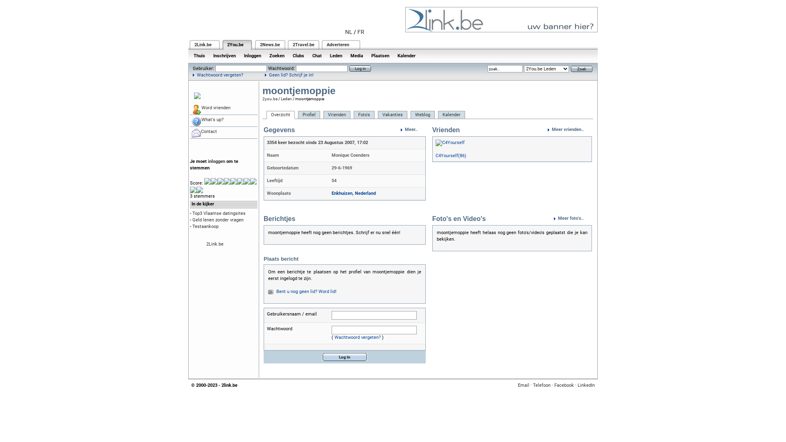 The width and height of the screenshot is (786, 442). I want to click on Word vrienden, so click(224, 109).